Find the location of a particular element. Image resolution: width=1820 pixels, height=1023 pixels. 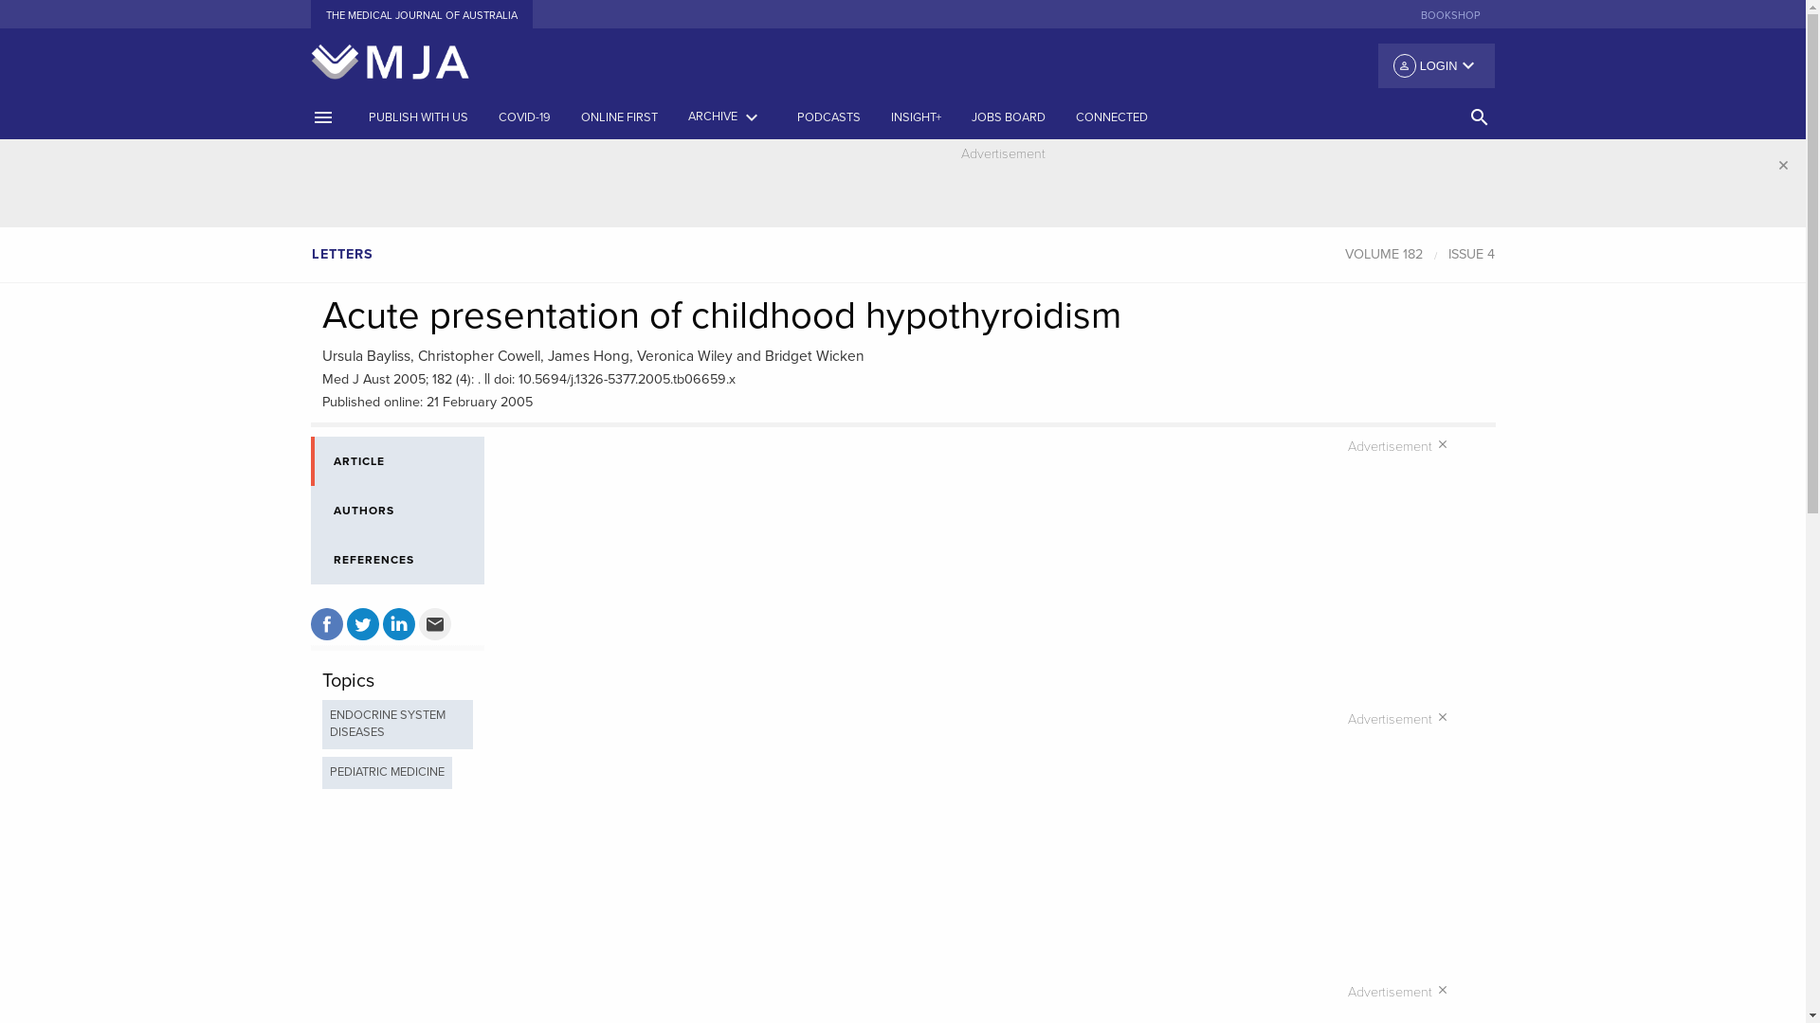

ISSUE 4 is located at coordinates (1471, 254).